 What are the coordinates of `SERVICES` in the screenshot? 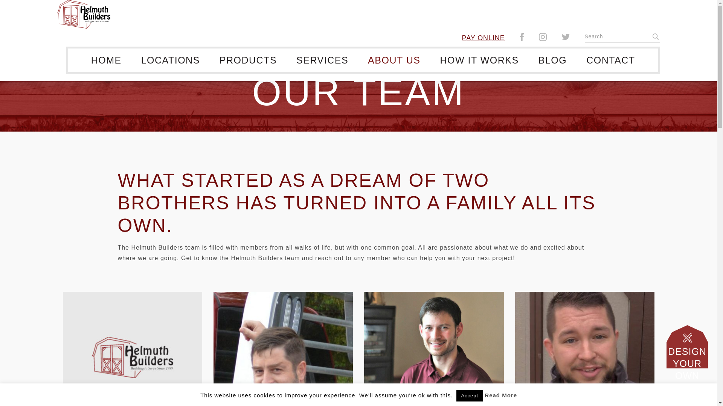 It's located at (322, 60).